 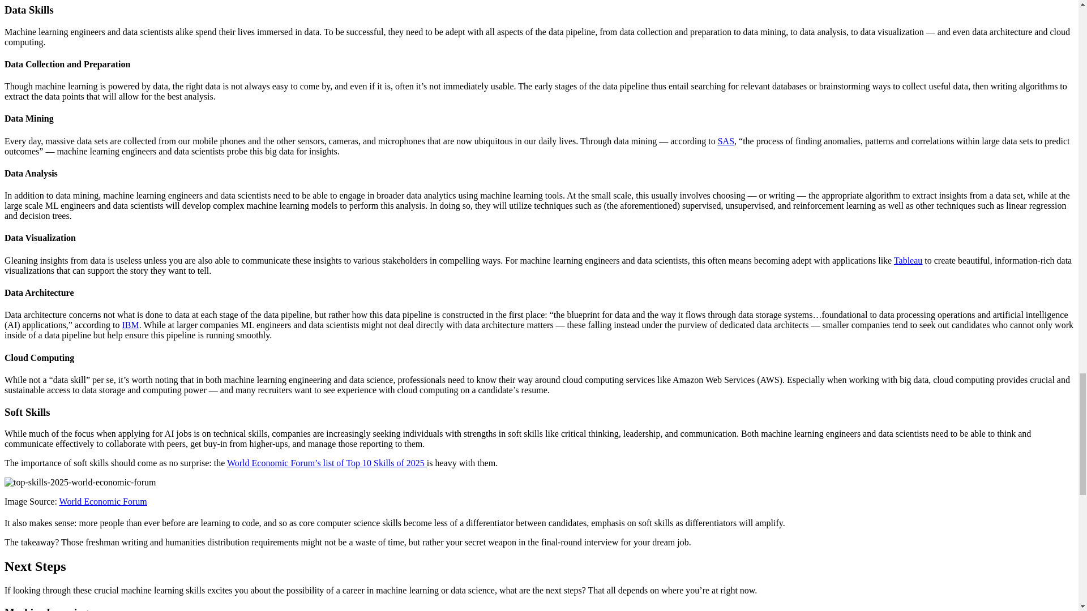 I want to click on World Economic Forum, so click(x=103, y=501).